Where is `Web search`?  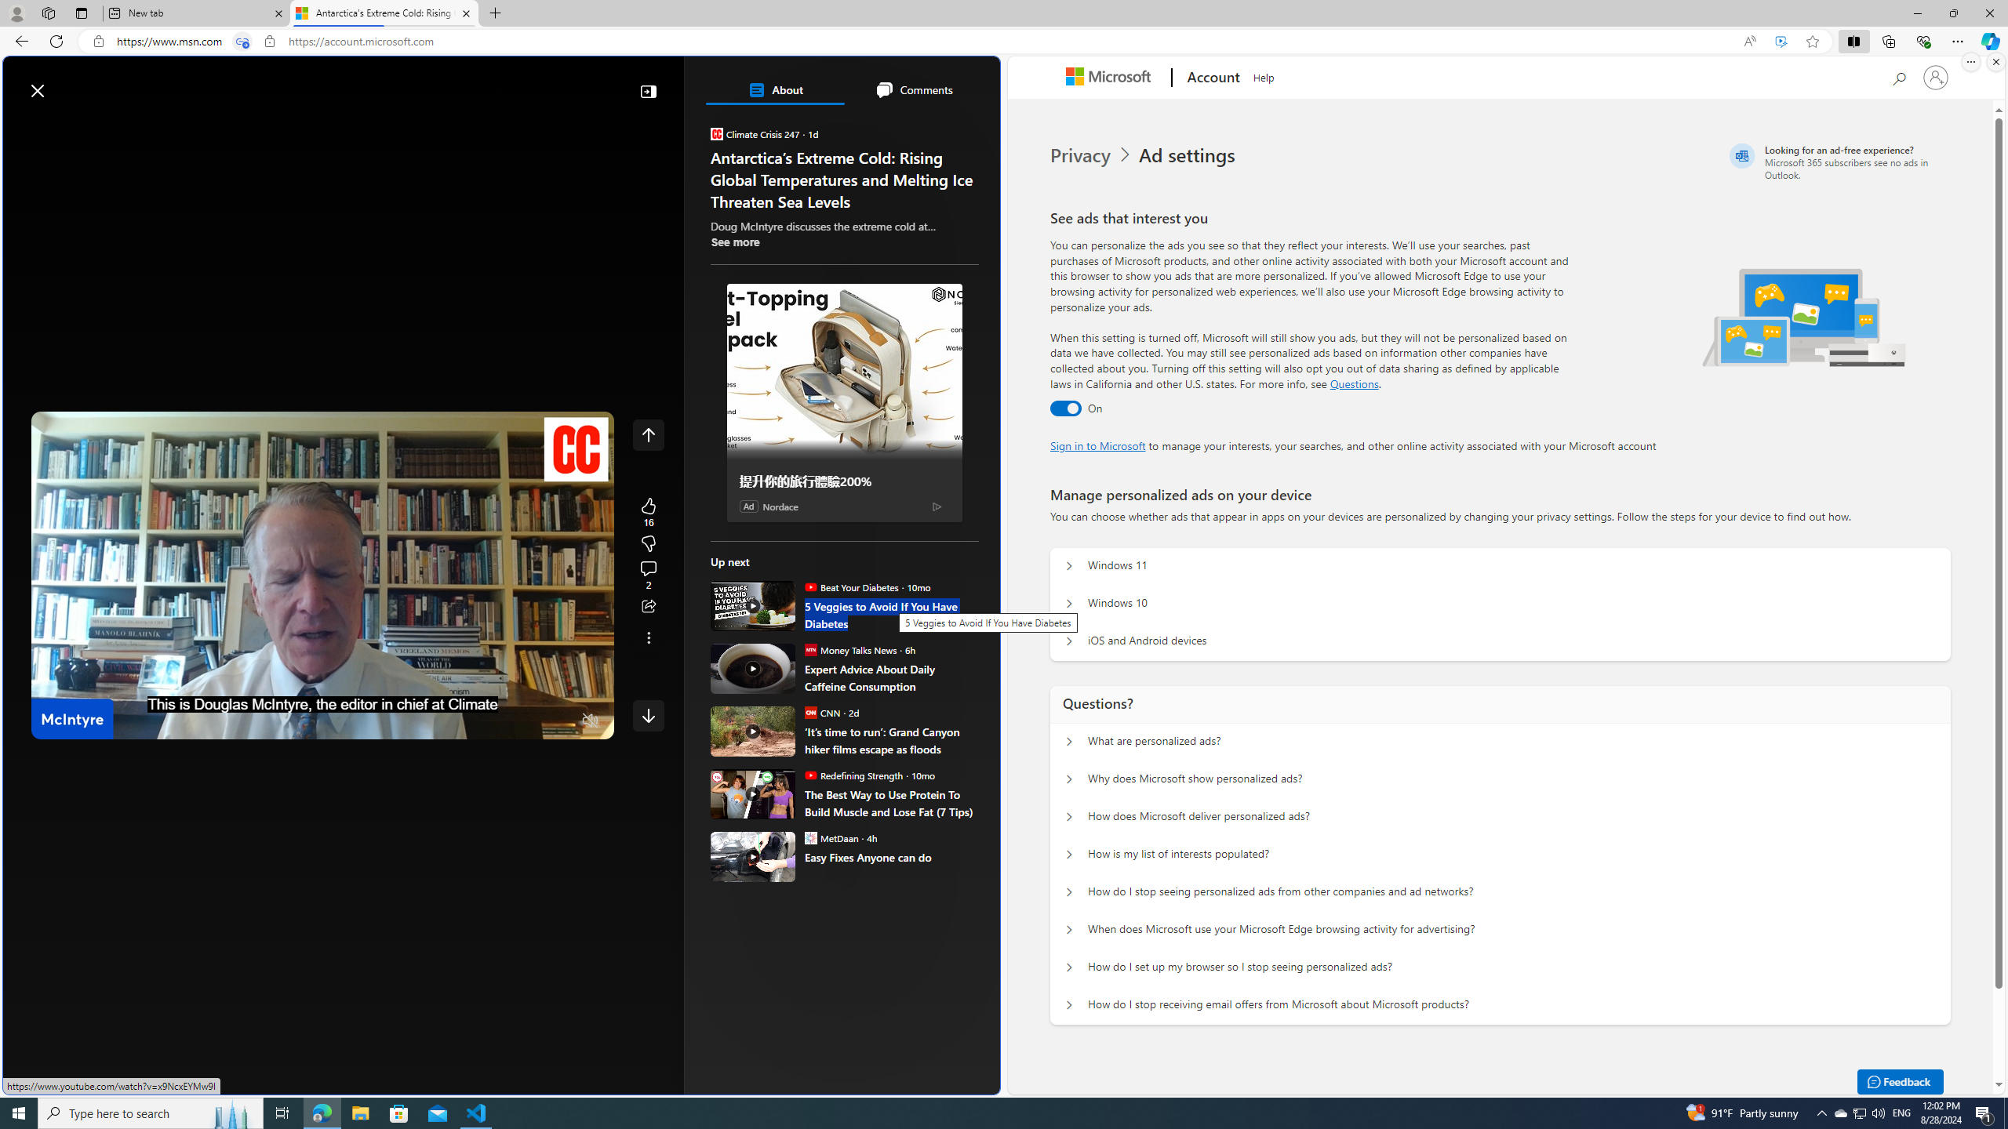
Web search is located at coordinates (223, 83).